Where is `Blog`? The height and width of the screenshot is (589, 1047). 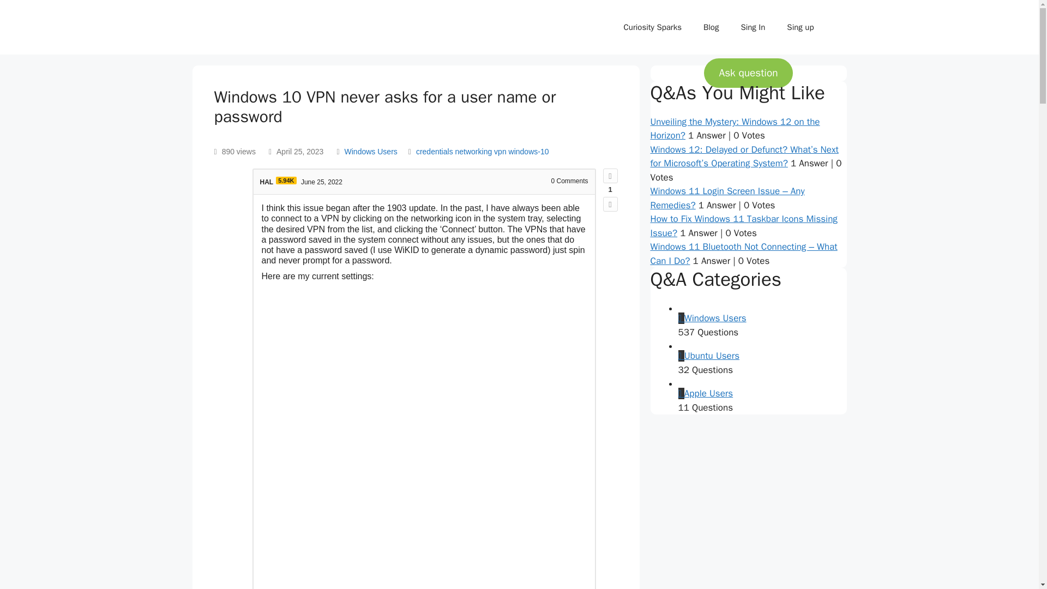 Blog is located at coordinates (711, 27).